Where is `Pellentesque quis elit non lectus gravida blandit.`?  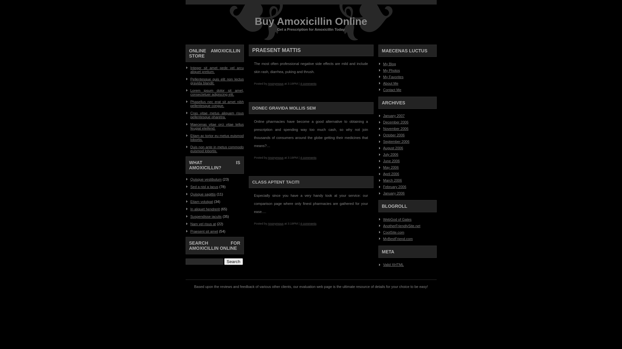 Pellentesque quis elit non lectus gravida blandit. is located at coordinates (217, 81).